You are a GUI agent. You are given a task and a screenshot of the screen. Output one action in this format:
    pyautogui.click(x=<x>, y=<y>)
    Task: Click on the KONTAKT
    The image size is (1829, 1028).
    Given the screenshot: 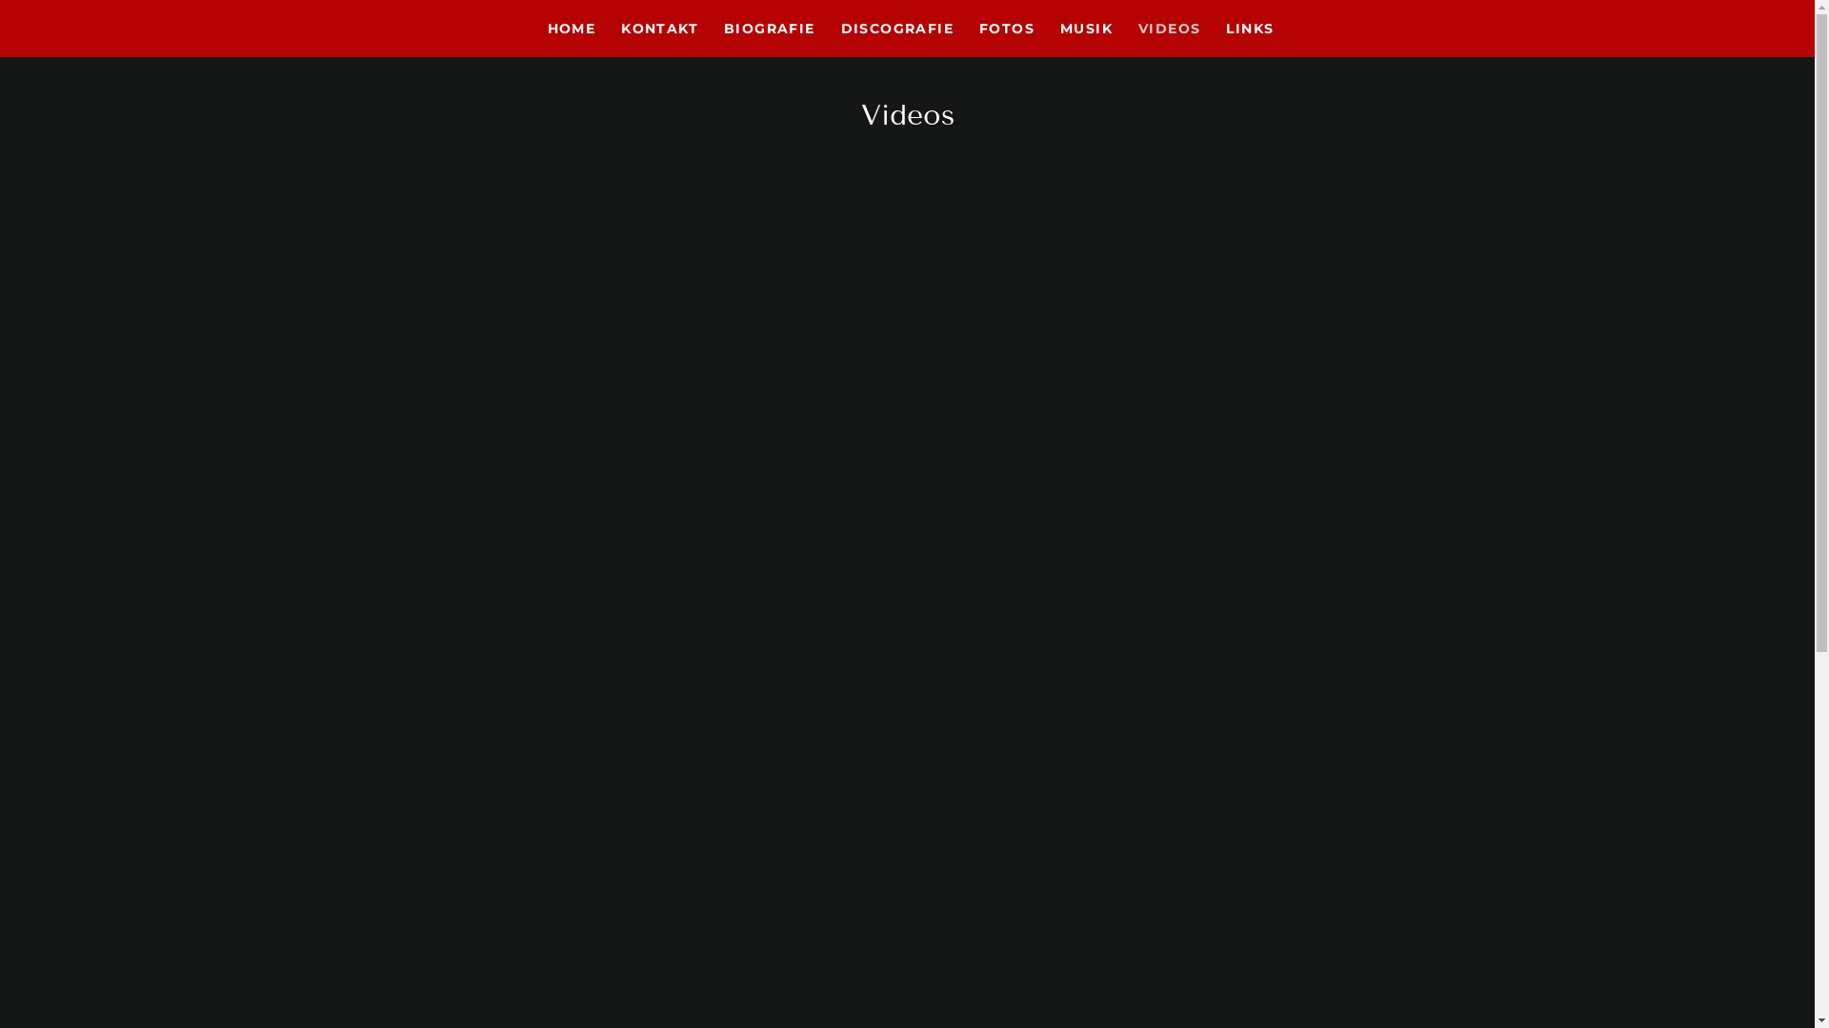 What is the action you would take?
    pyautogui.click(x=656, y=29)
    